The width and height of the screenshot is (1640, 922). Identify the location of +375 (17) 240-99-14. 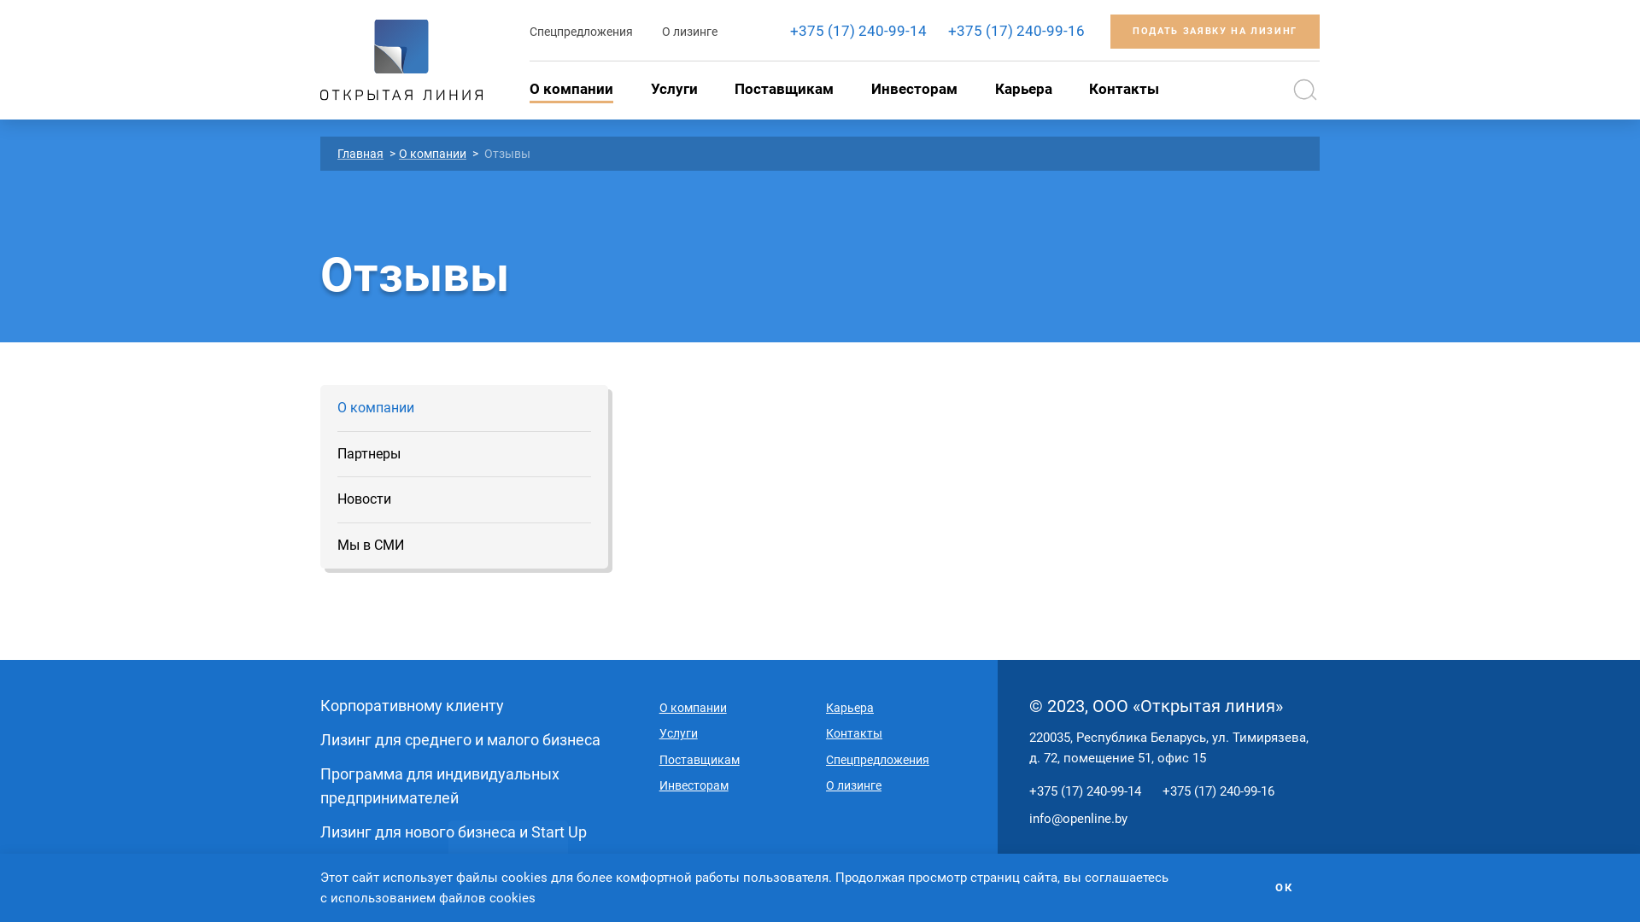
(1085, 791).